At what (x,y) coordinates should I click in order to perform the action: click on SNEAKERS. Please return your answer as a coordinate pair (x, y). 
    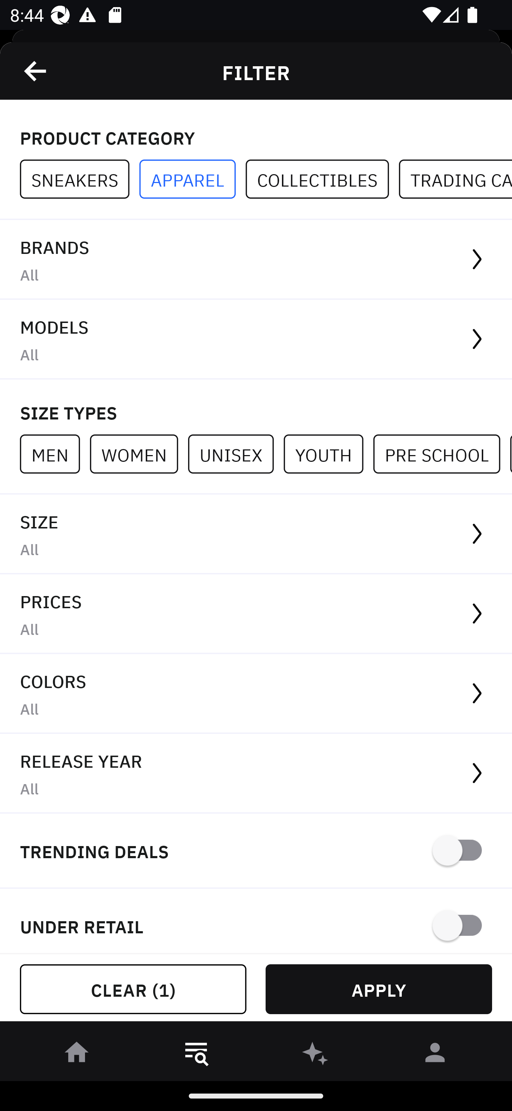
    Looking at the image, I should click on (80, 179).